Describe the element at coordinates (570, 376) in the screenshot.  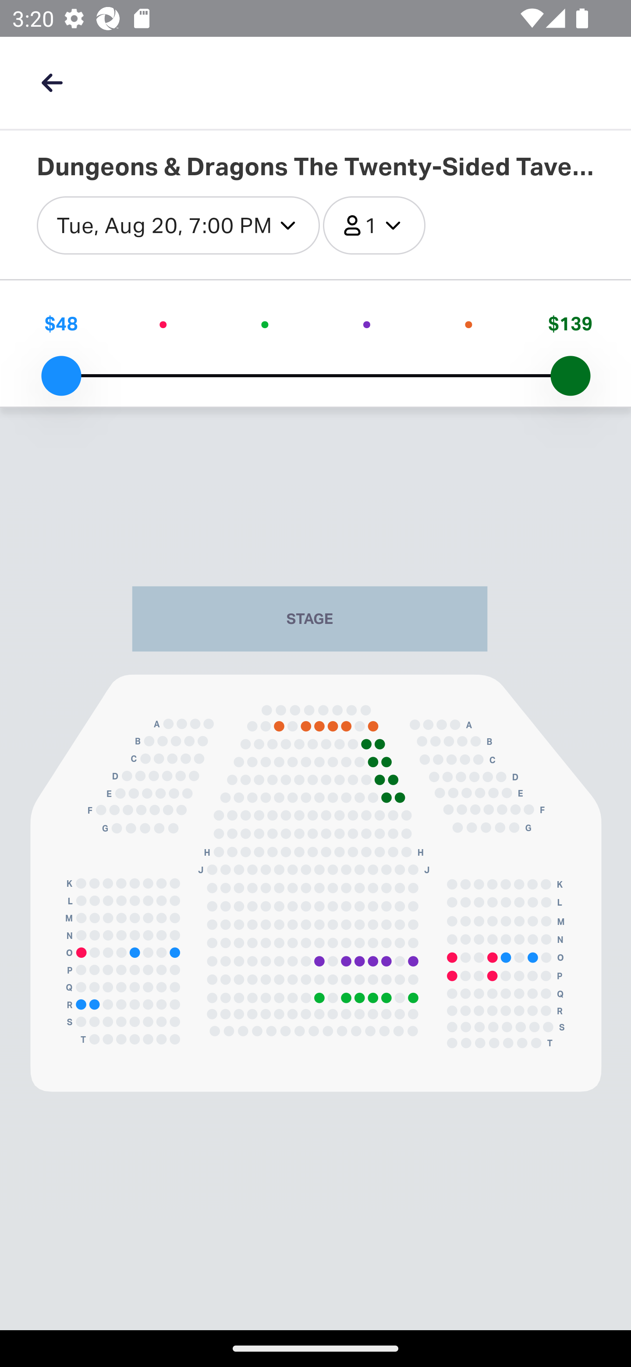
I see `100.0` at that location.